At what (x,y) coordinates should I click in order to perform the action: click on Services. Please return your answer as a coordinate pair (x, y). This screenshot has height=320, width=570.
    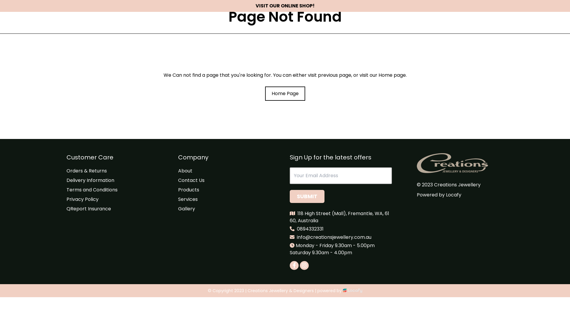
    Looking at the image, I should click on (188, 199).